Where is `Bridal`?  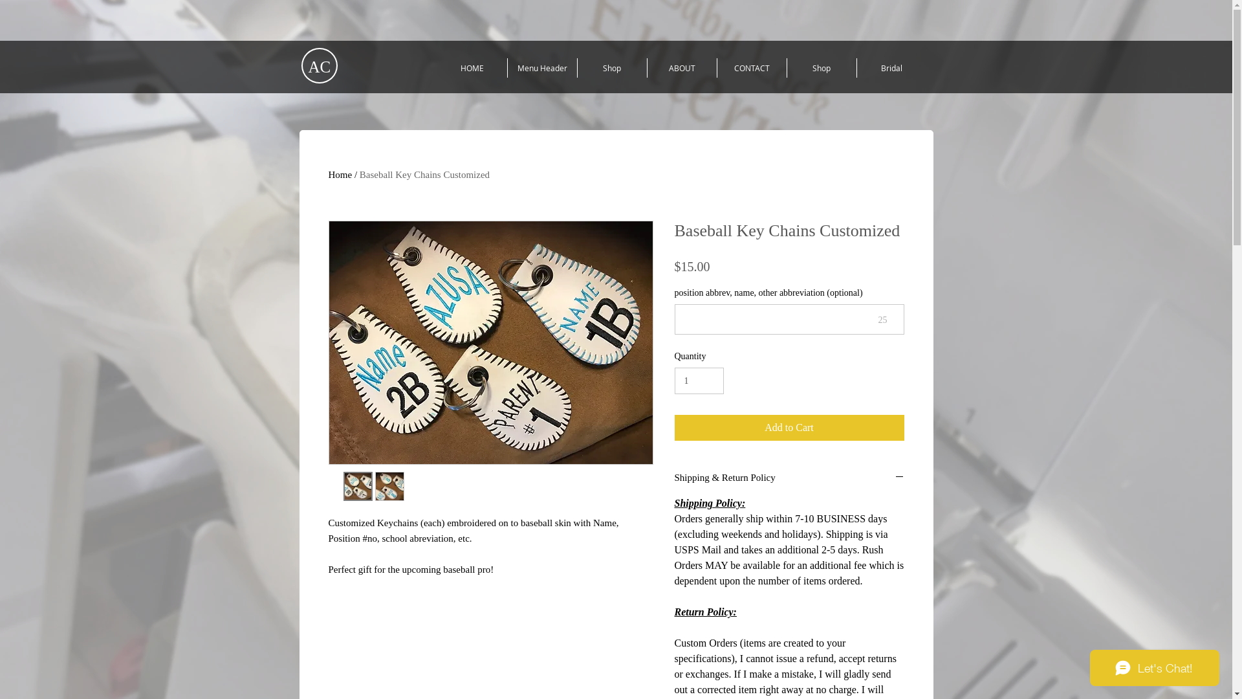 Bridal is located at coordinates (891, 68).